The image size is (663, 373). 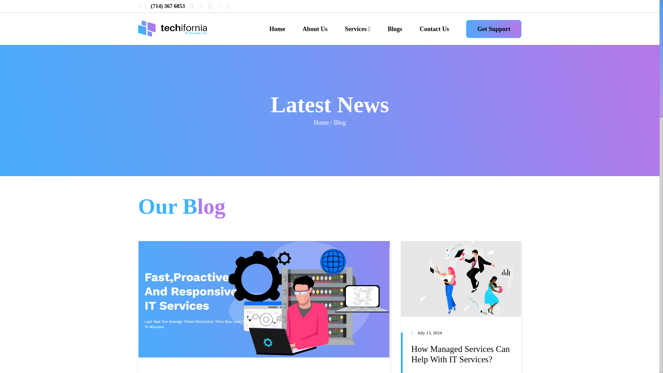 I want to click on About Us, so click(x=315, y=29).